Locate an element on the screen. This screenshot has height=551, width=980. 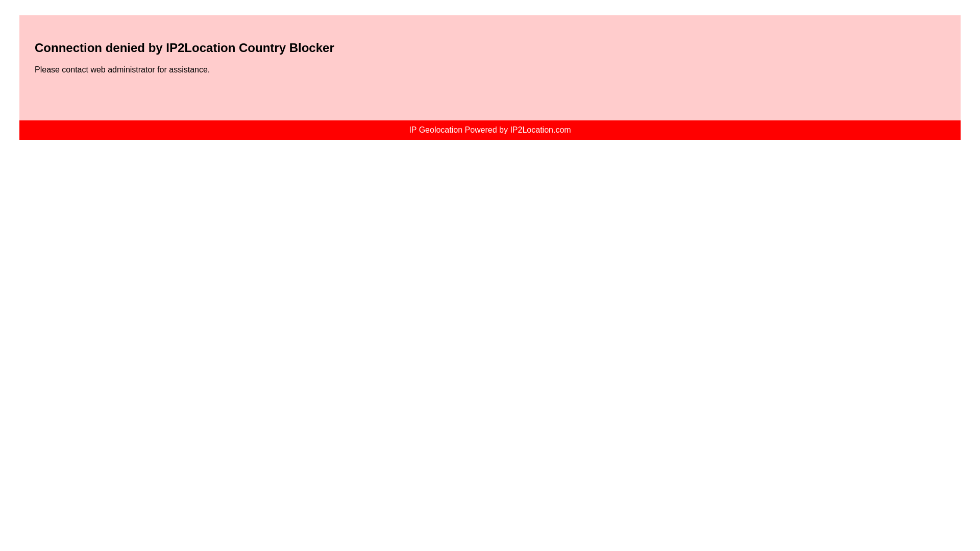
IP Geolocation Powered by IP2Location.com is located at coordinates (489, 130).